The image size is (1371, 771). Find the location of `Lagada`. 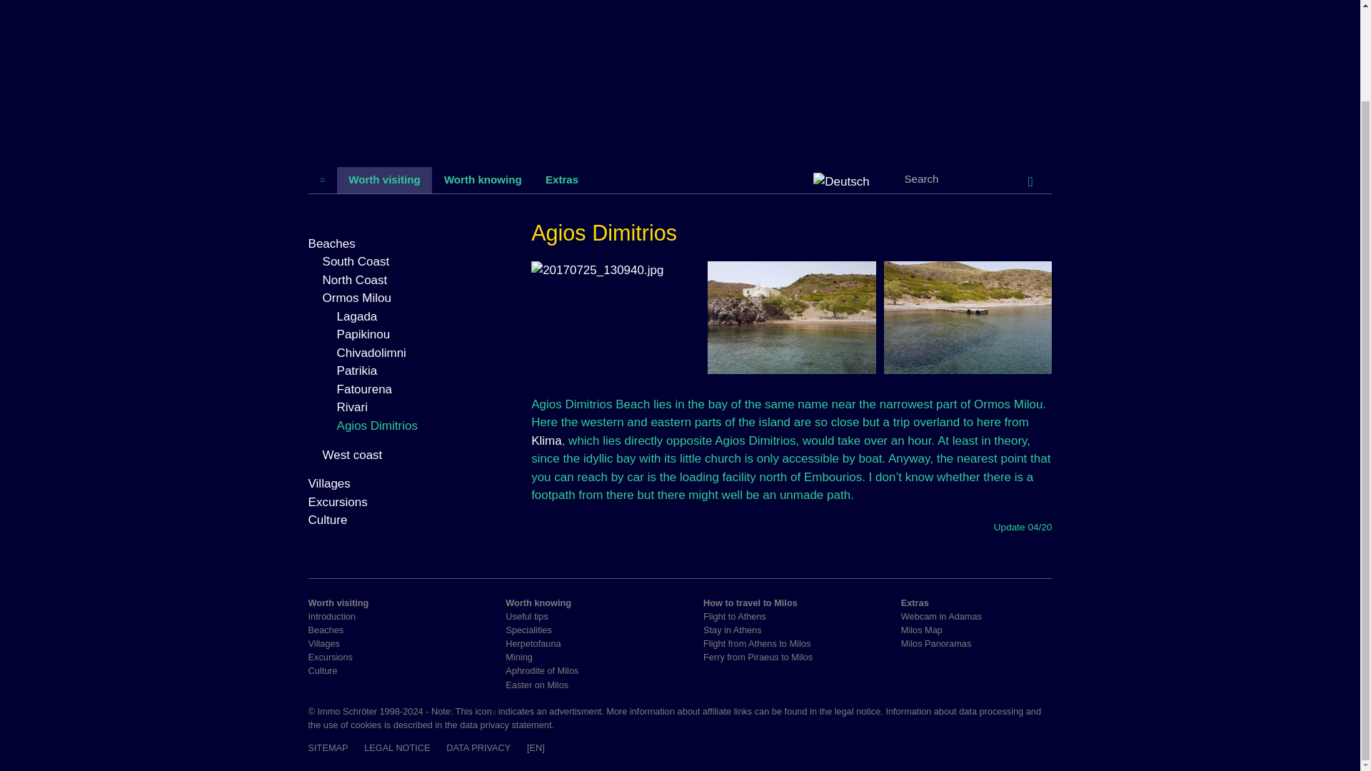

Lagada is located at coordinates (357, 316).